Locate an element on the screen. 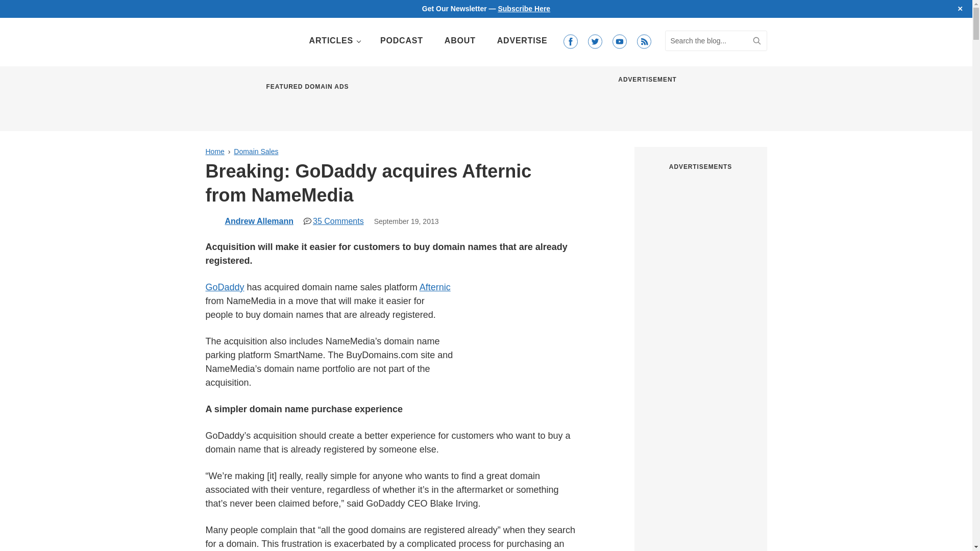 This screenshot has width=980, height=551. 35 Comments is located at coordinates (334, 221).